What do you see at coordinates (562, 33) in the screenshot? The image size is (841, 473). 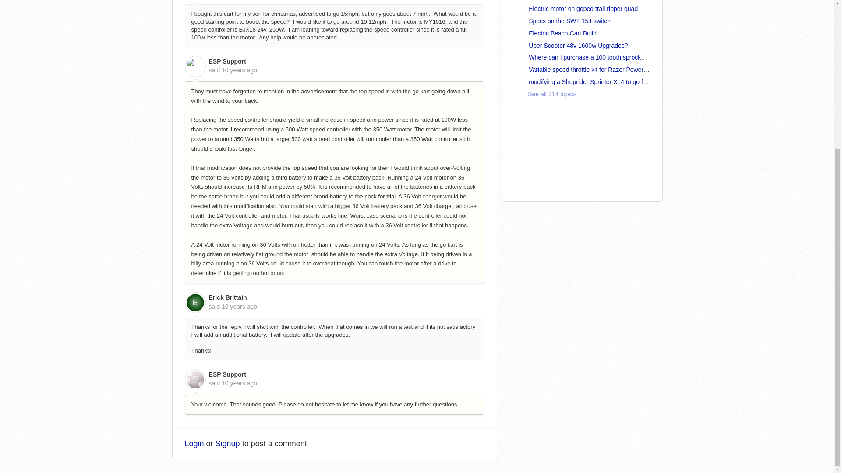 I see `Electric Beach Cart Build` at bounding box center [562, 33].